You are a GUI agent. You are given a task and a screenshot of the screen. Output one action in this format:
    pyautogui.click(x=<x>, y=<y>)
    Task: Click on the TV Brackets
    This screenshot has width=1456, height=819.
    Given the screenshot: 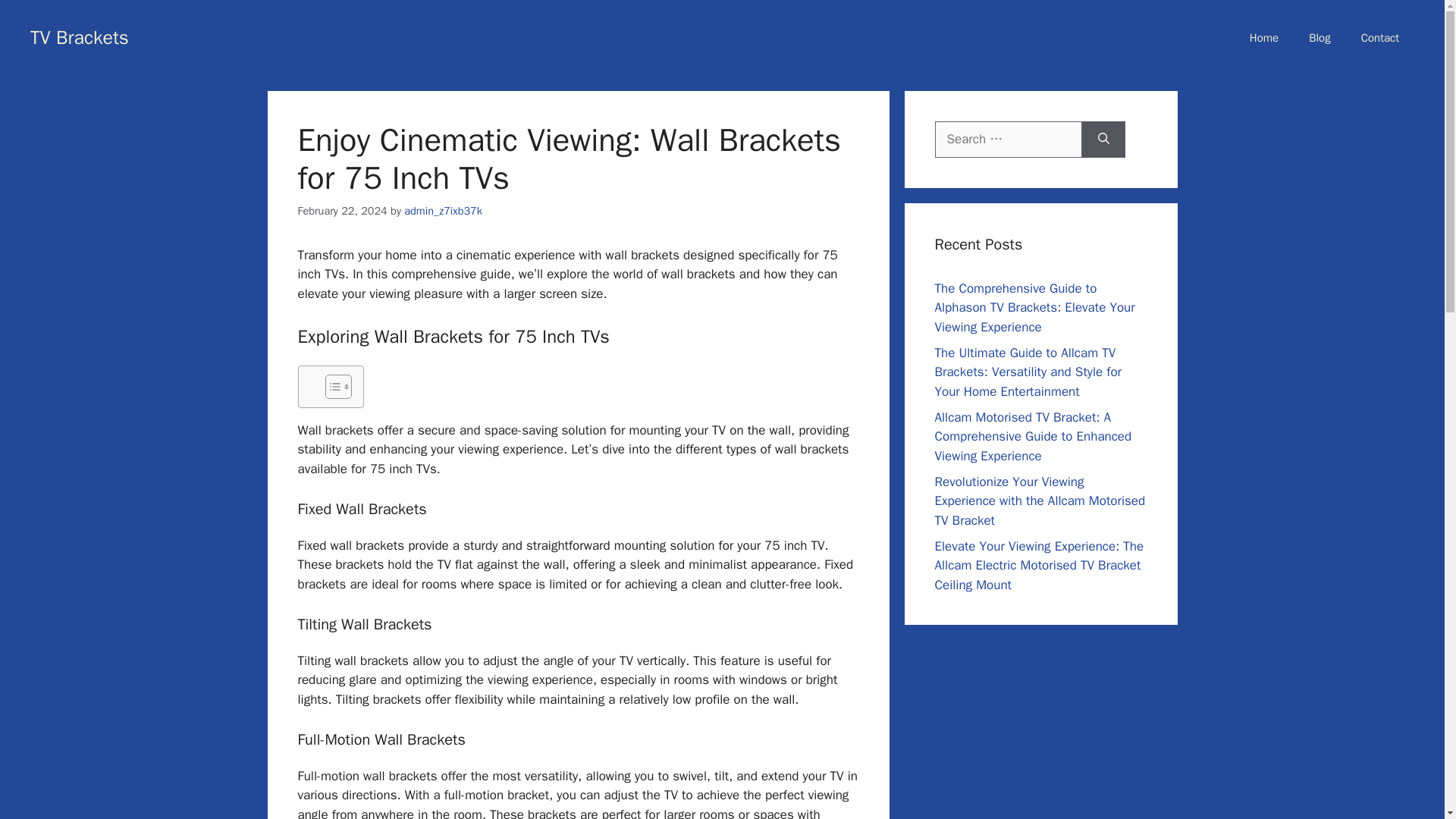 What is the action you would take?
    pyautogui.click(x=80, y=36)
    